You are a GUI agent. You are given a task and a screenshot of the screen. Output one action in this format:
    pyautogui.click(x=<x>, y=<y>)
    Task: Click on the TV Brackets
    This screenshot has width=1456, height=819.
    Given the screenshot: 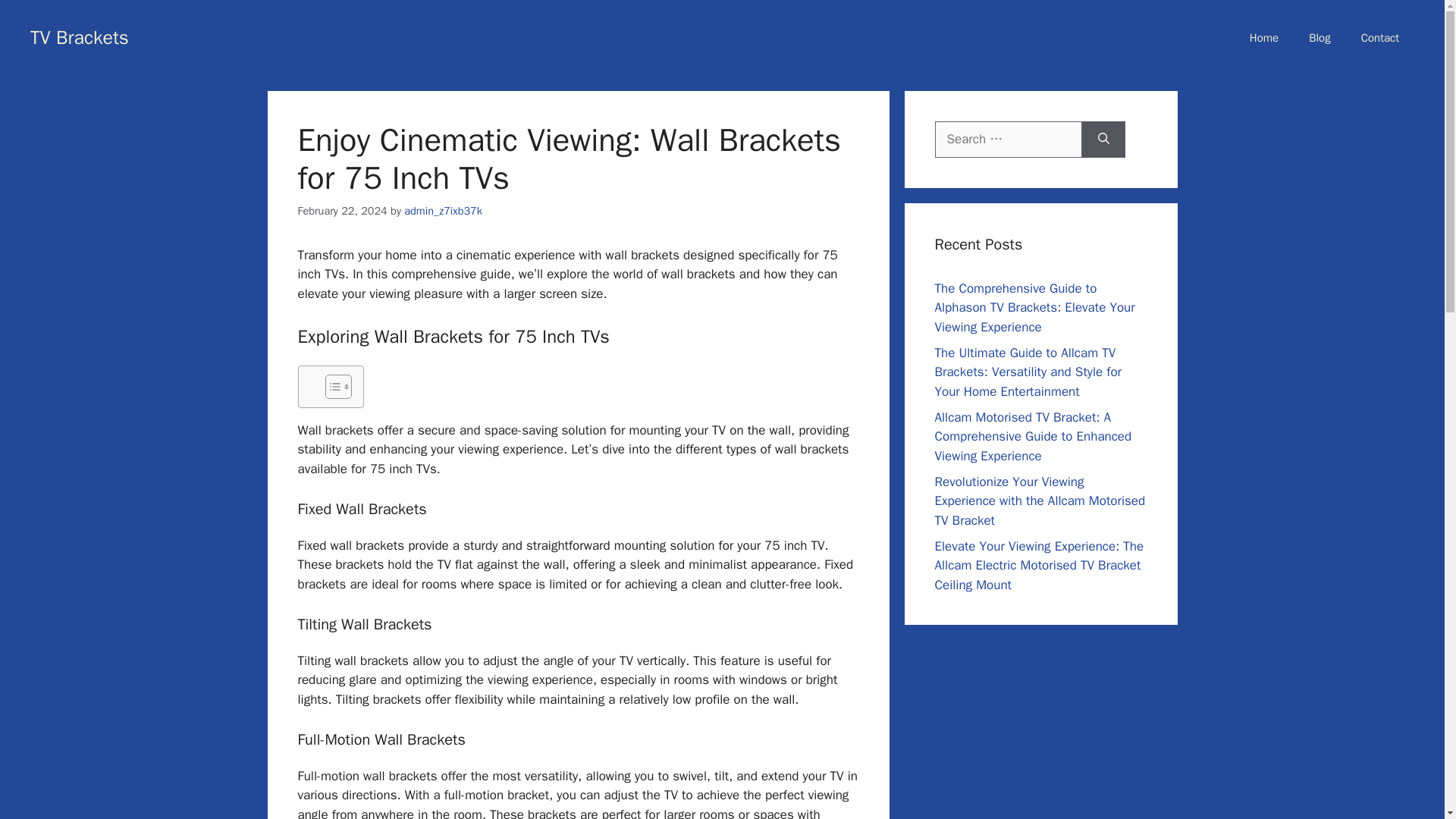 What is the action you would take?
    pyautogui.click(x=80, y=36)
    